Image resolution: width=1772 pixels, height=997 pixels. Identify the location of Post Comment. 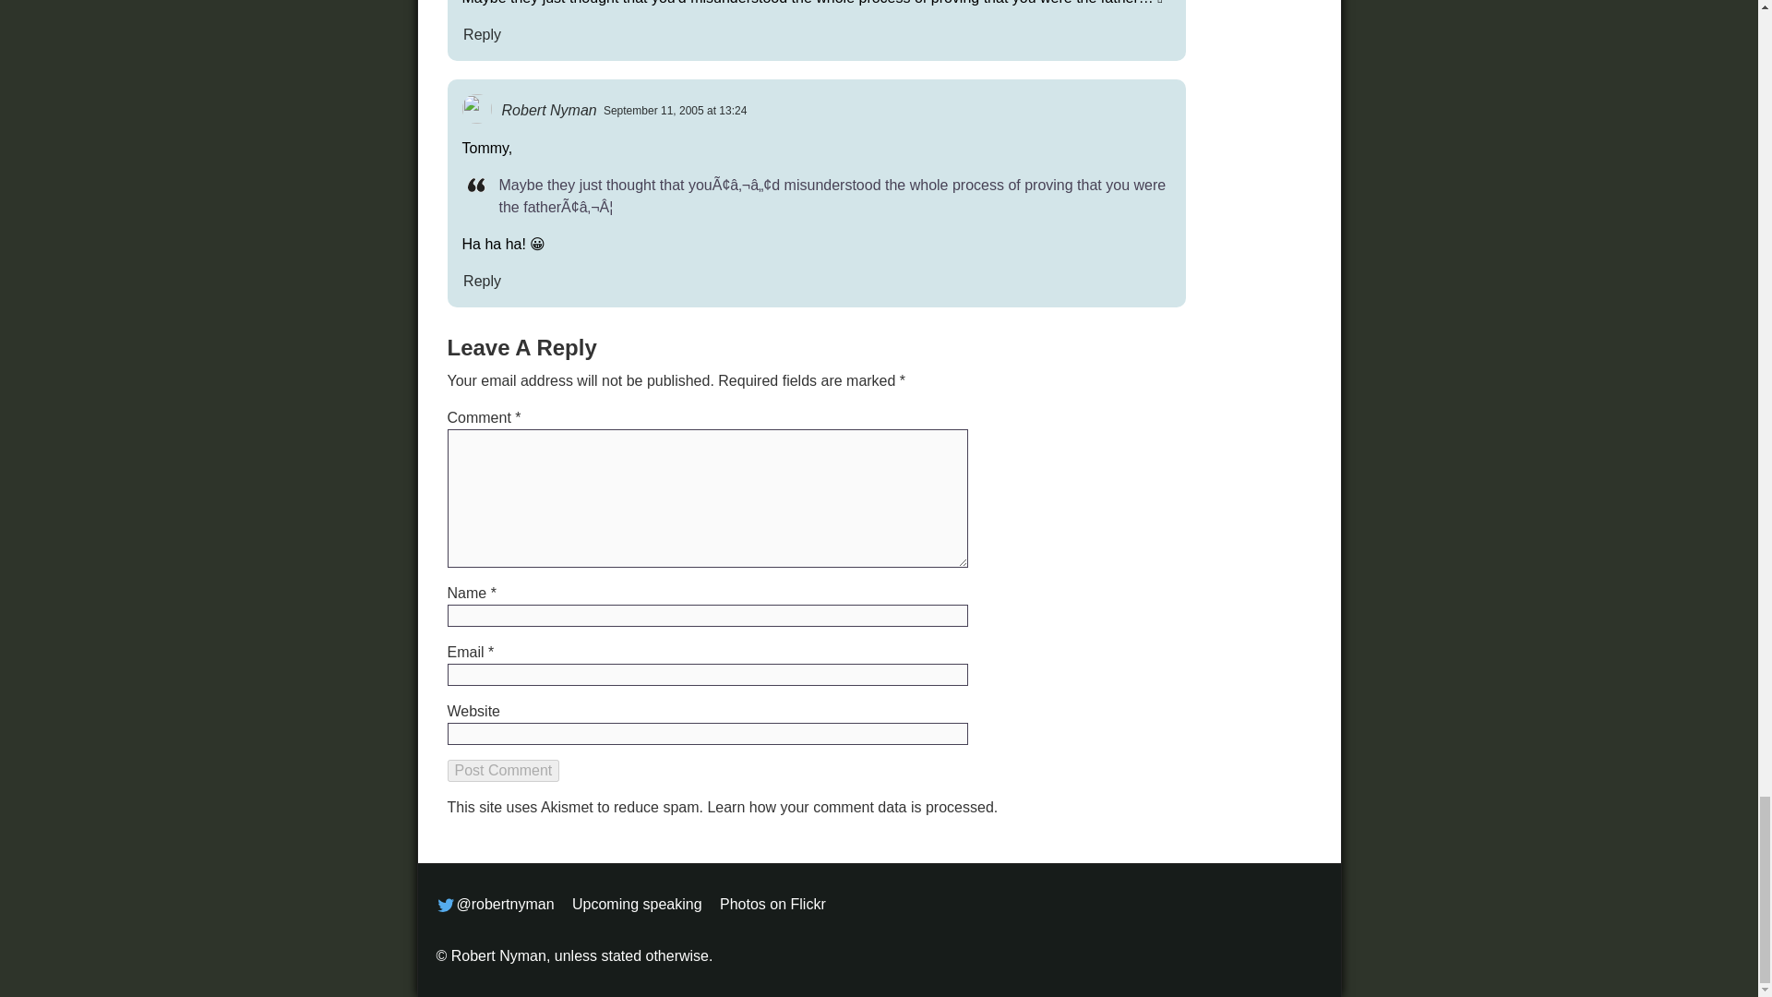
(502, 770).